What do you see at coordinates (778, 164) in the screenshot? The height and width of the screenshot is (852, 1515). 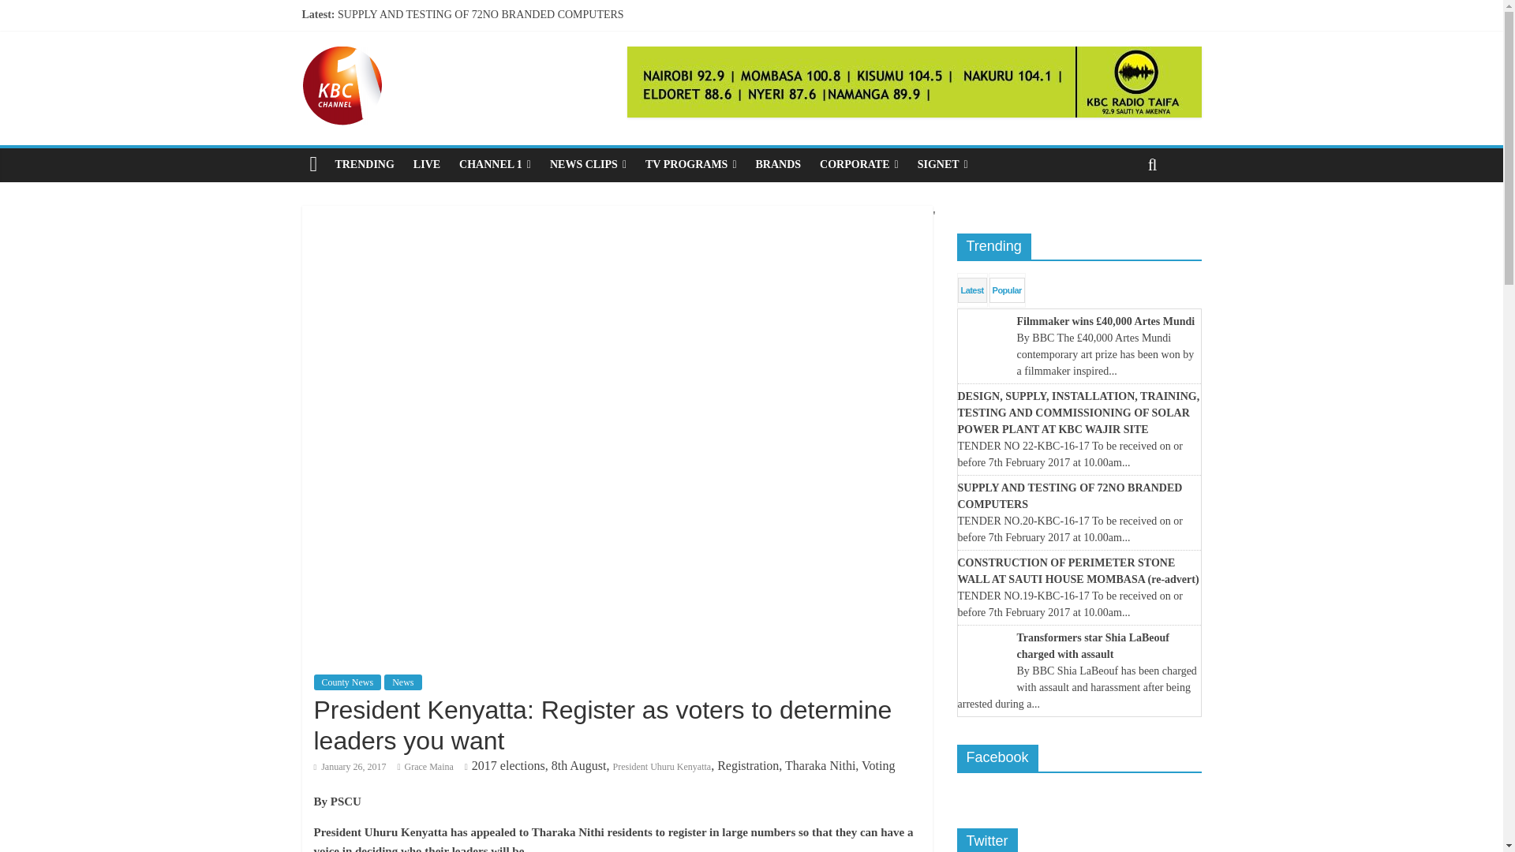 I see `BRANDS` at bounding box center [778, 164].